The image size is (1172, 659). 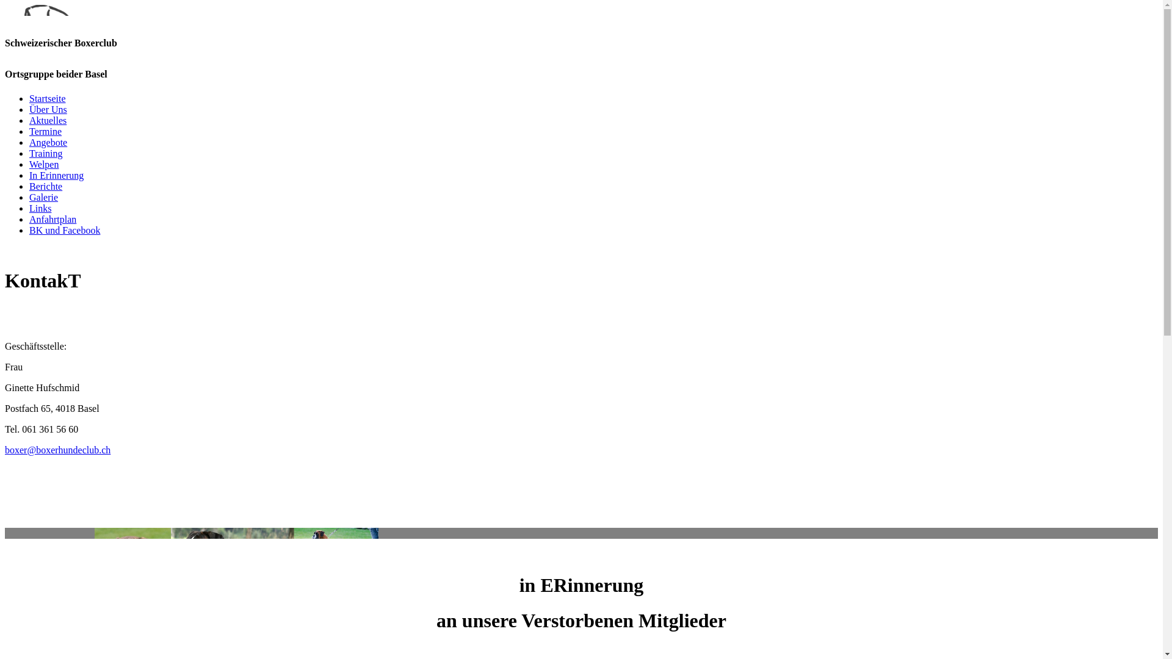 What do you see at coordinates (56, 176) in the screenshot?
I see `In Erinnerung` at bounding box center [56, 176].